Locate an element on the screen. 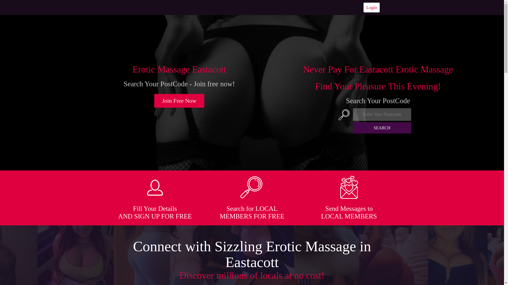  Join Free Now is located at coordinates (179, 101).